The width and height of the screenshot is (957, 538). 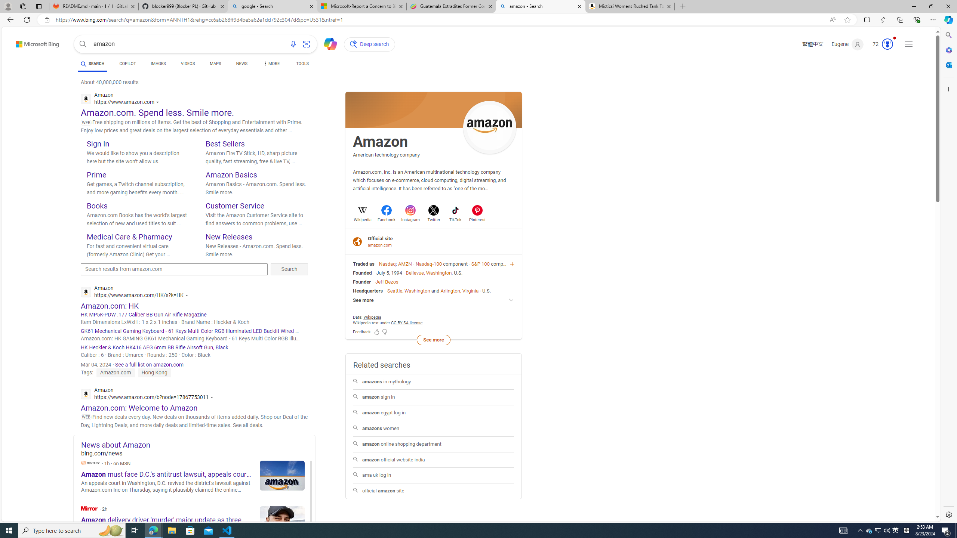 I want to click on TikTok, so click(x=455, y=219).